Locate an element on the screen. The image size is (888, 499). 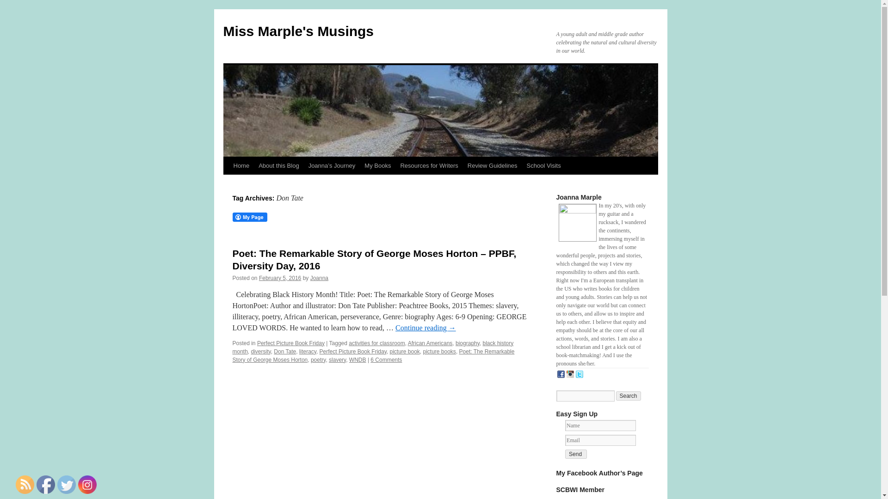
About this Blog is located at coordinates (278, 166).